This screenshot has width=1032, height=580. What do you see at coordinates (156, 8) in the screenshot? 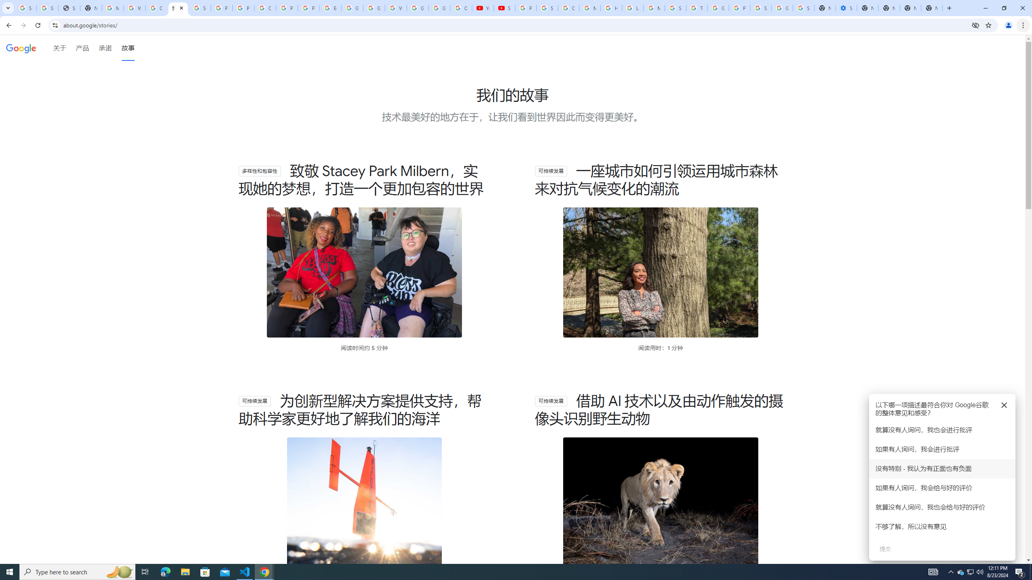
I see `Create your Google Account` at bounding box center [156, 8].